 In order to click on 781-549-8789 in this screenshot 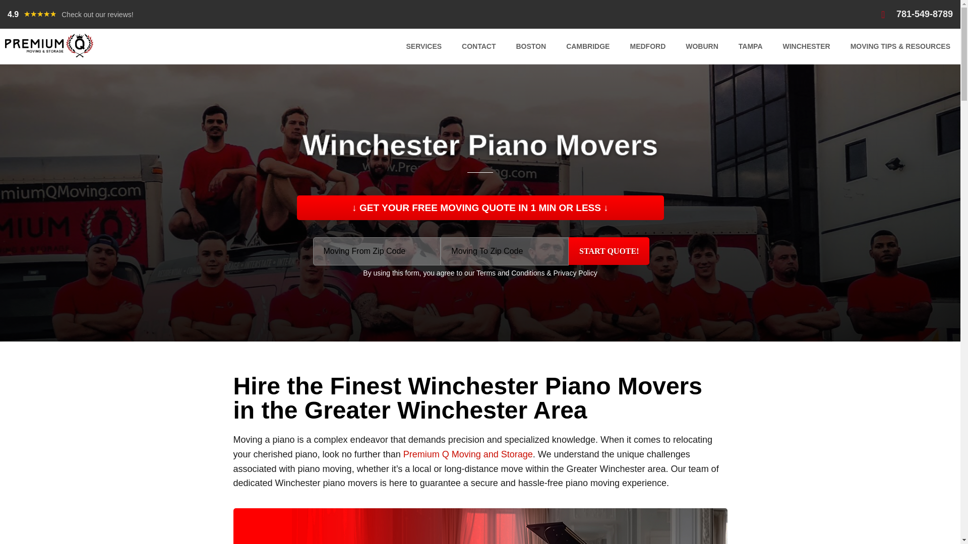, I will do `click(917, 14)`.